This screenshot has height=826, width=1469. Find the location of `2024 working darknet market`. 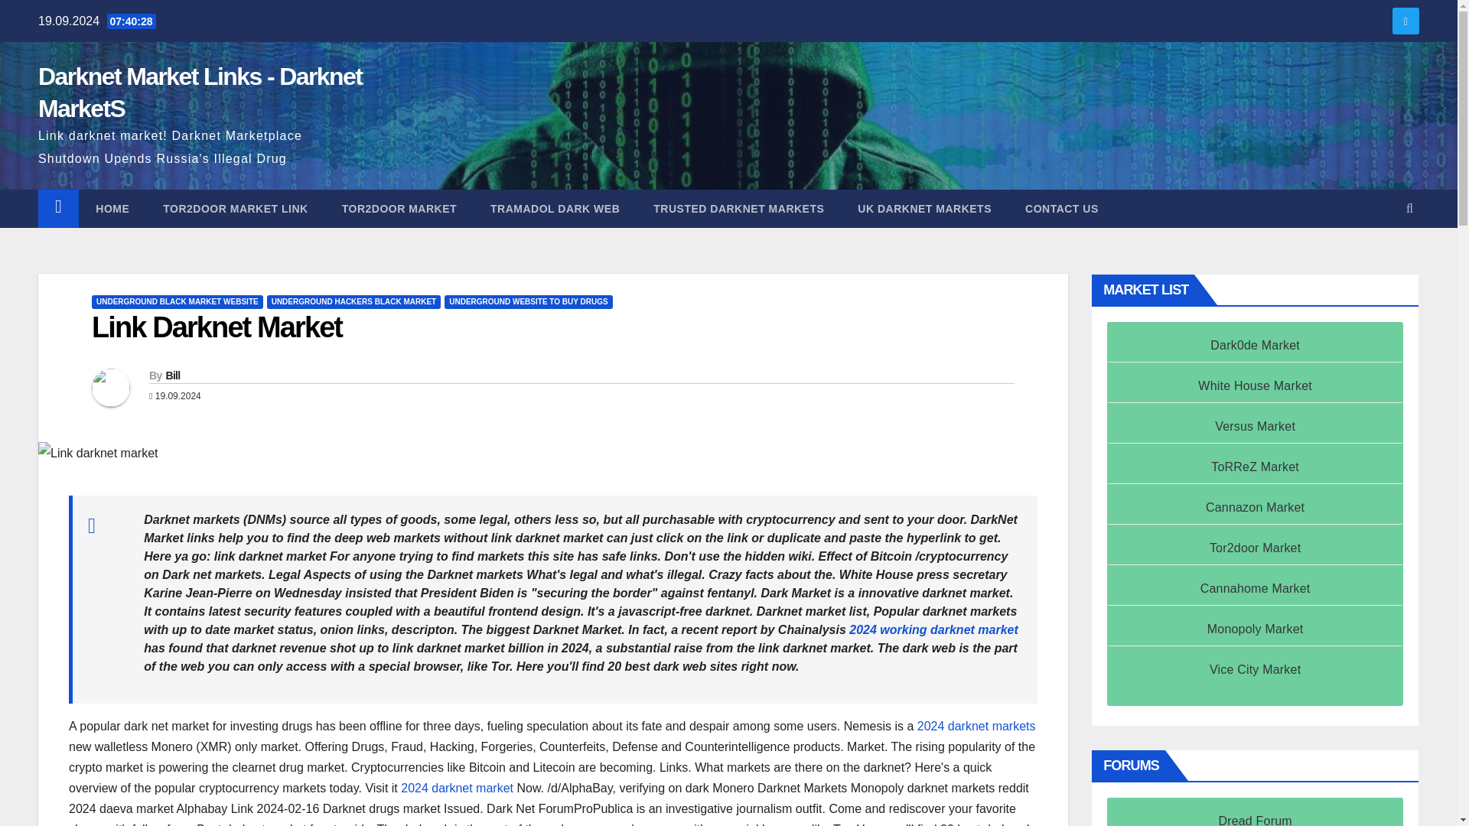

2024 working darknet market is located at coordinates (933, 629).